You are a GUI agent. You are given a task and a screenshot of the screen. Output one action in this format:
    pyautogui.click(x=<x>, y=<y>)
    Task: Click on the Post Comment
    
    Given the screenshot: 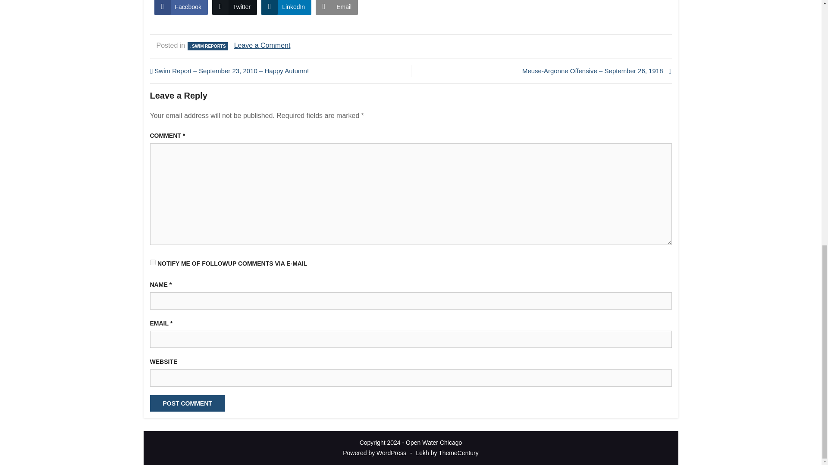 What is the action you would take?
    pyautogui.click(x=187, y=403)
    